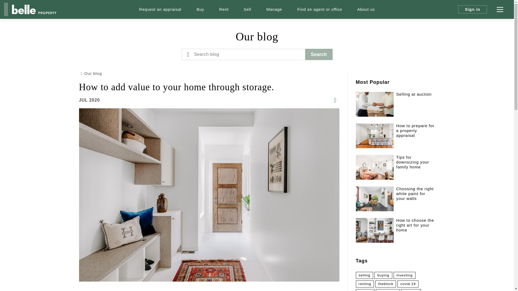  Describe the element at coordinates (224, 9) in the screenshot. I see `Rent` at that location.